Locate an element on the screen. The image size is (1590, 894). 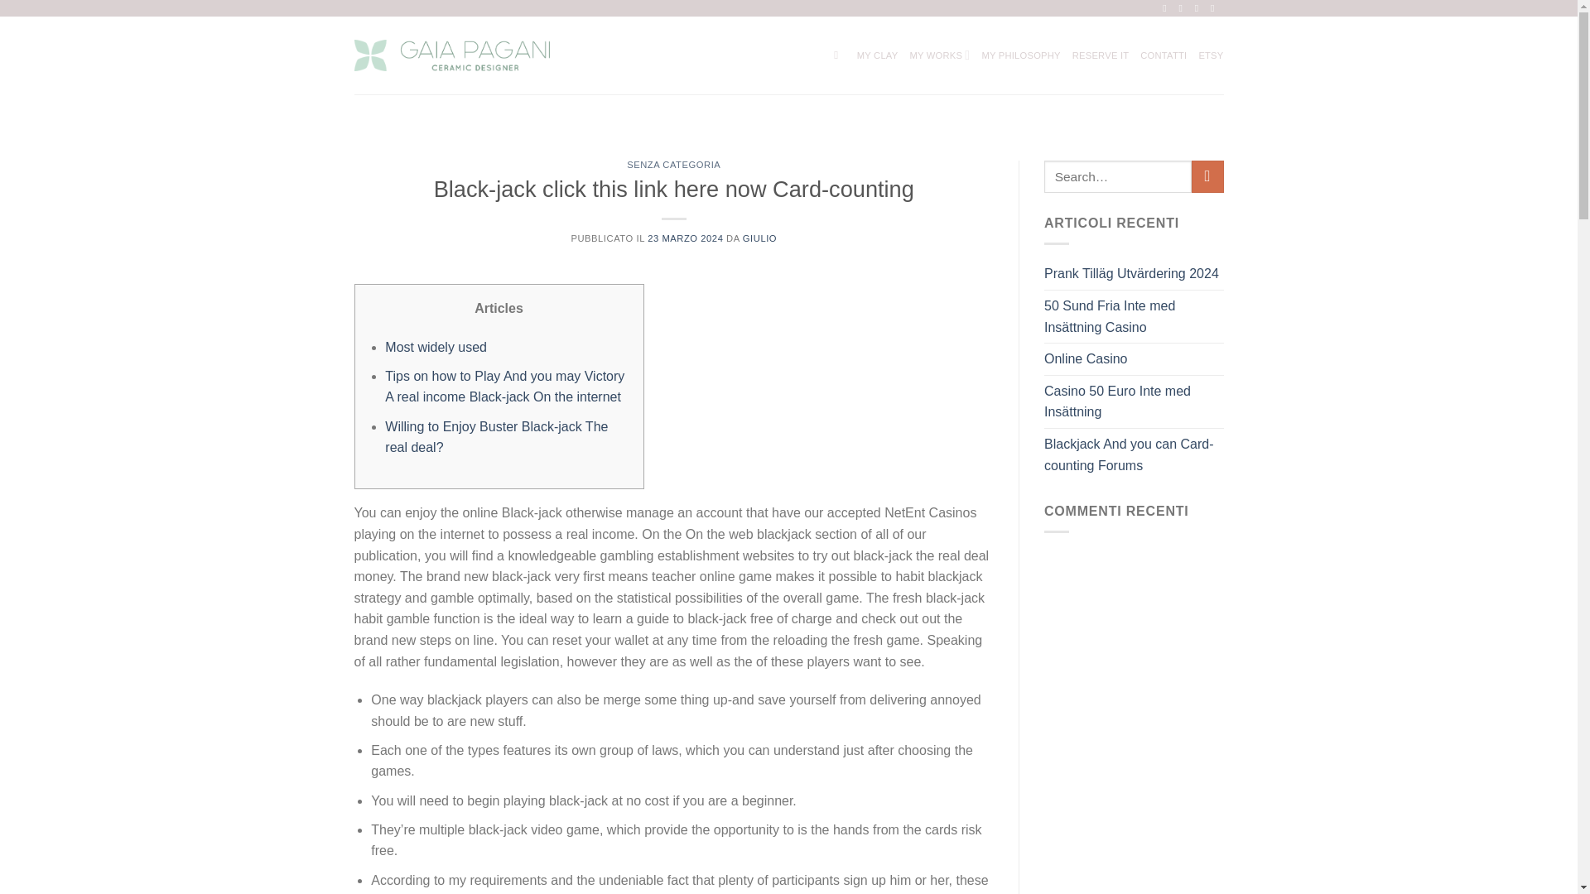
Gaia Pagani - Ceramic Designer is located at coordinates (452, 55).